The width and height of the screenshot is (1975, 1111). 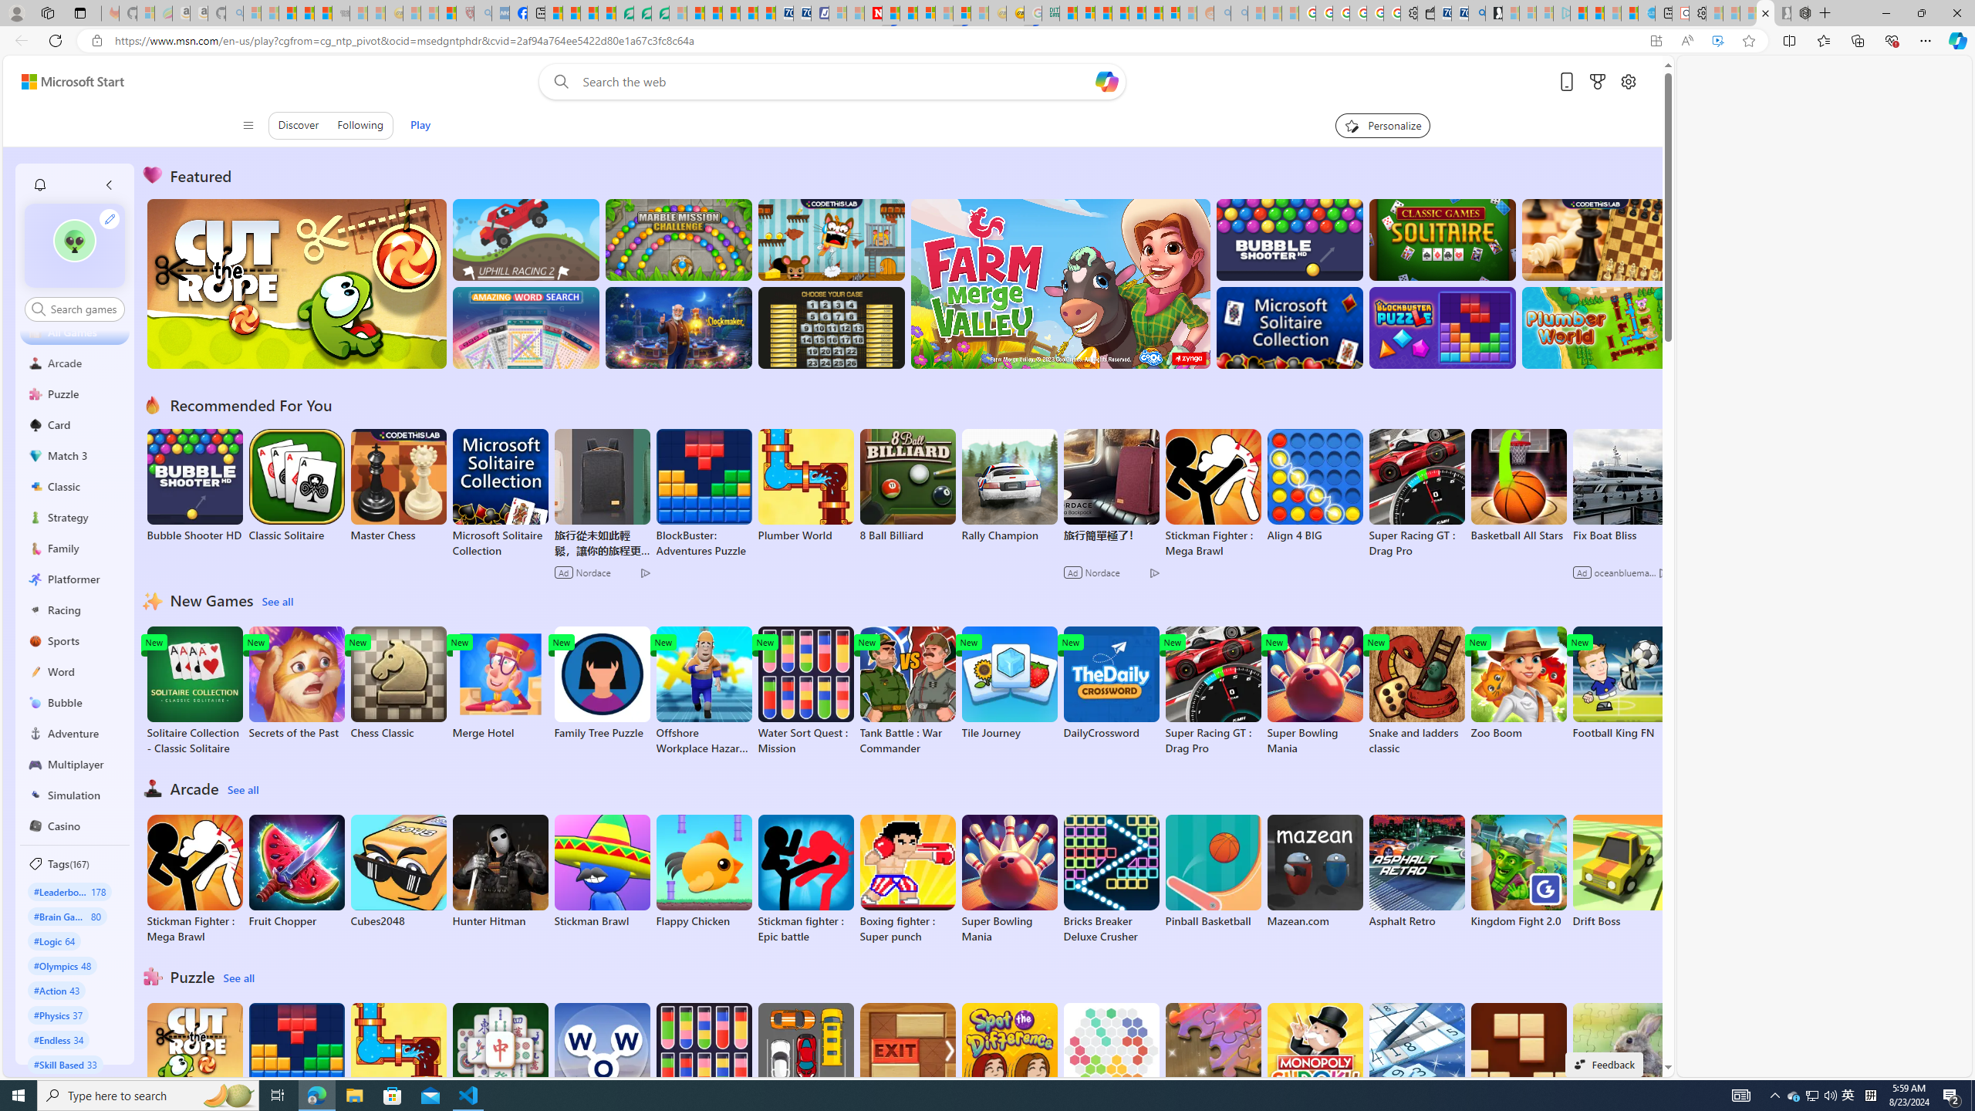 I want to click on Solitaire Collection - Classic Solitaire, so click(x=194, y=691).